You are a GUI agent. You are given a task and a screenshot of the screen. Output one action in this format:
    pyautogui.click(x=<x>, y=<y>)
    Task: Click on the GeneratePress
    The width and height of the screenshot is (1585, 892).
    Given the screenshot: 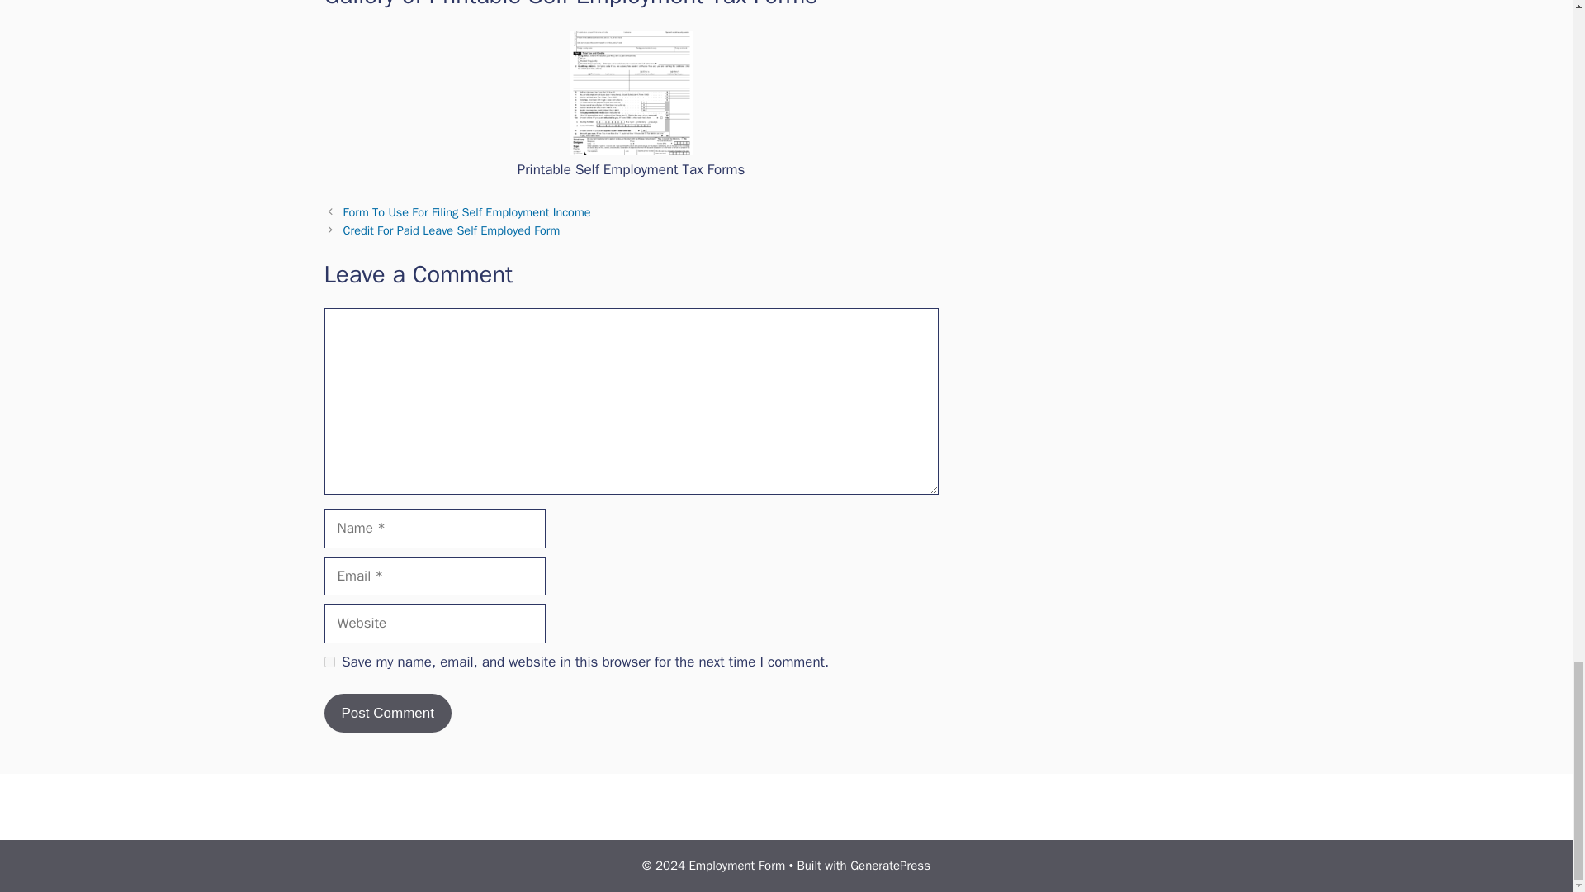 What is the action you would take?
    pyautogui.click(x=890, y=866)
    